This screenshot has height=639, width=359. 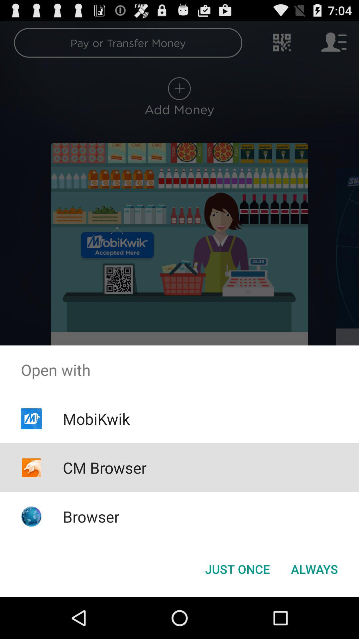 I want to click on click button at the bottom, so click(x=237, y=569).